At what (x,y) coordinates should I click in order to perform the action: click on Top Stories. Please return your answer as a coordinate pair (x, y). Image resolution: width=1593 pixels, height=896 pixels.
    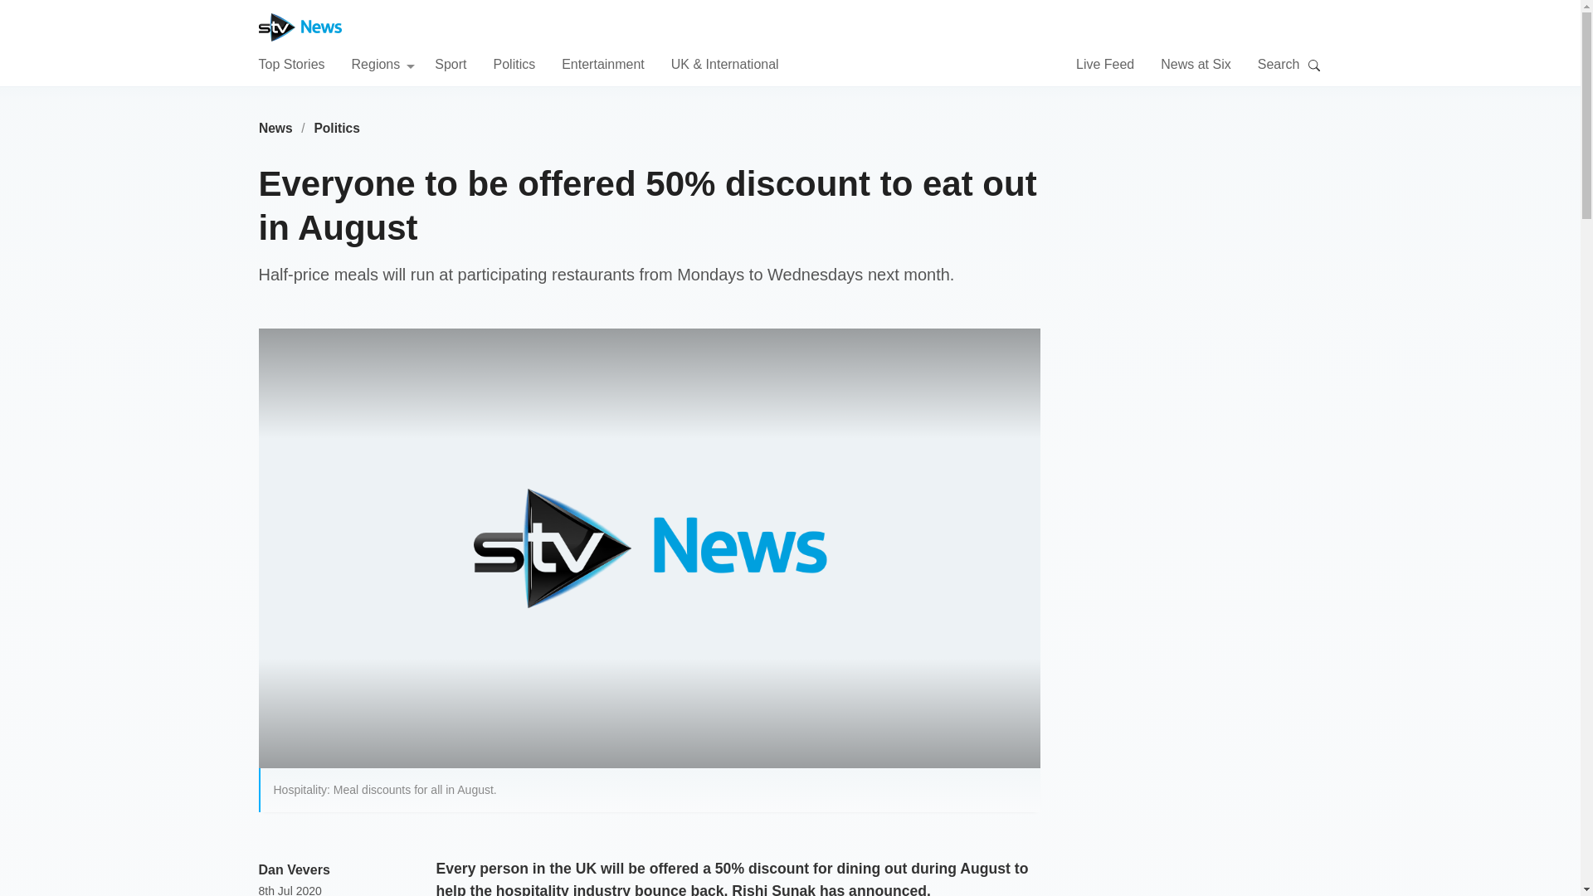
    Looking at the image, I should click on (291, 63).